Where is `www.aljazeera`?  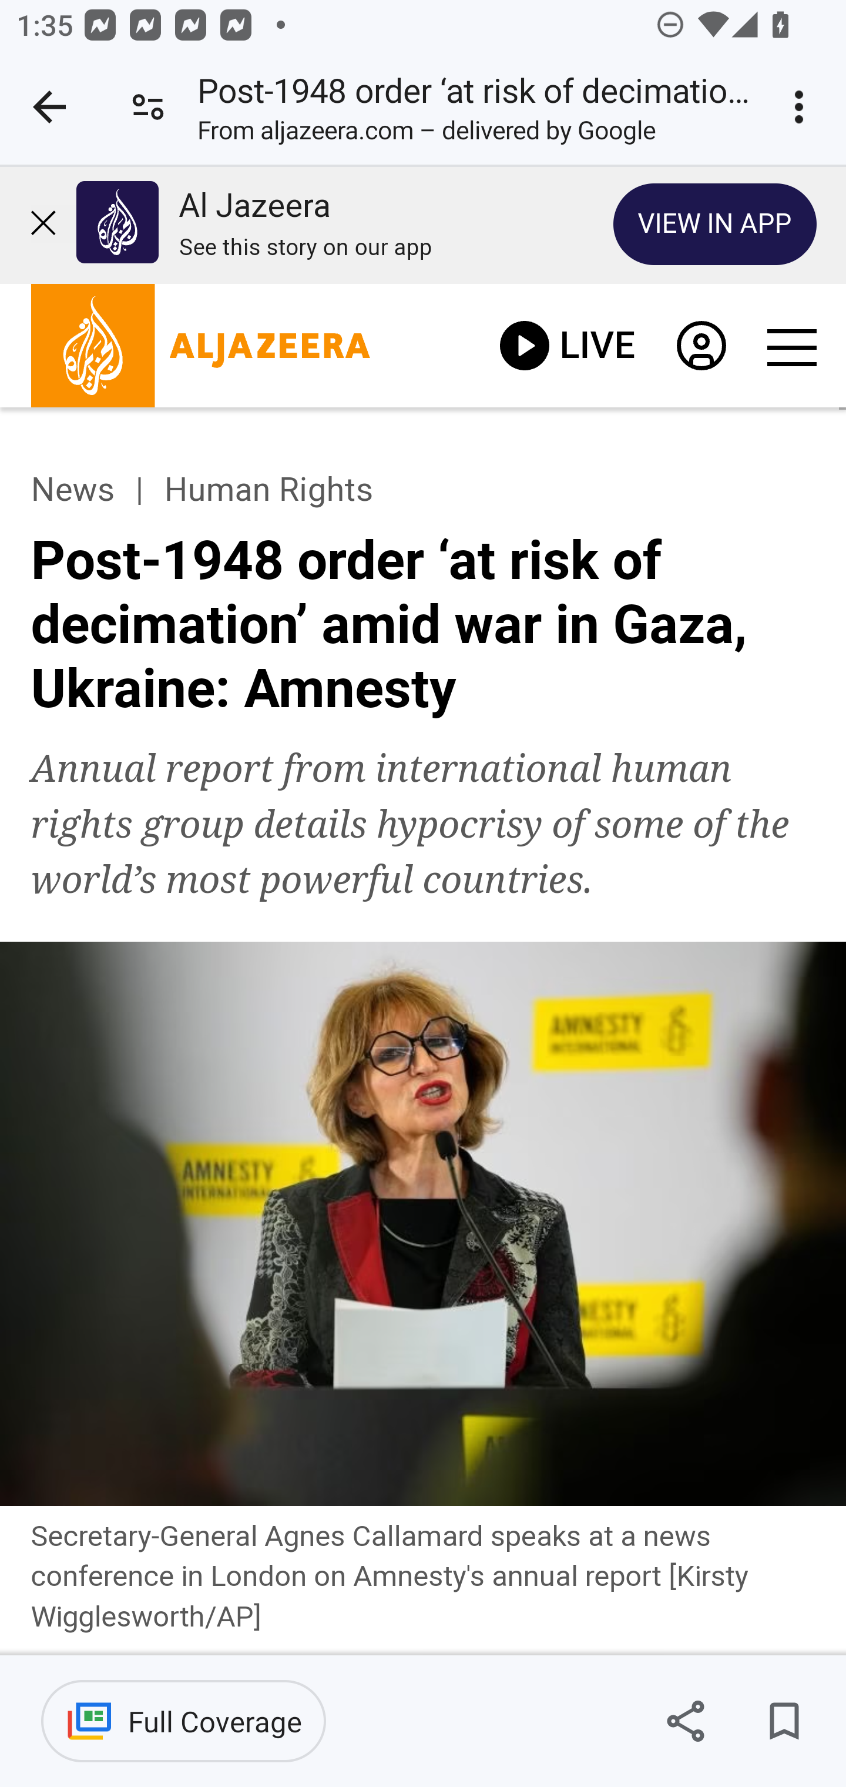
www.aljazeera is located at coordinates (201, 351).